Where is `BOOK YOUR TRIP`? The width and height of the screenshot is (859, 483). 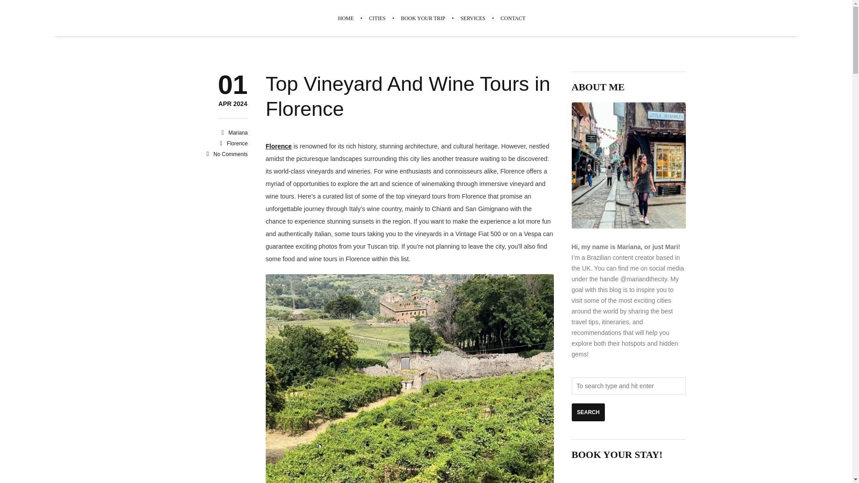 BOOK YOUR TRIP is located at coordinates (423, 18).